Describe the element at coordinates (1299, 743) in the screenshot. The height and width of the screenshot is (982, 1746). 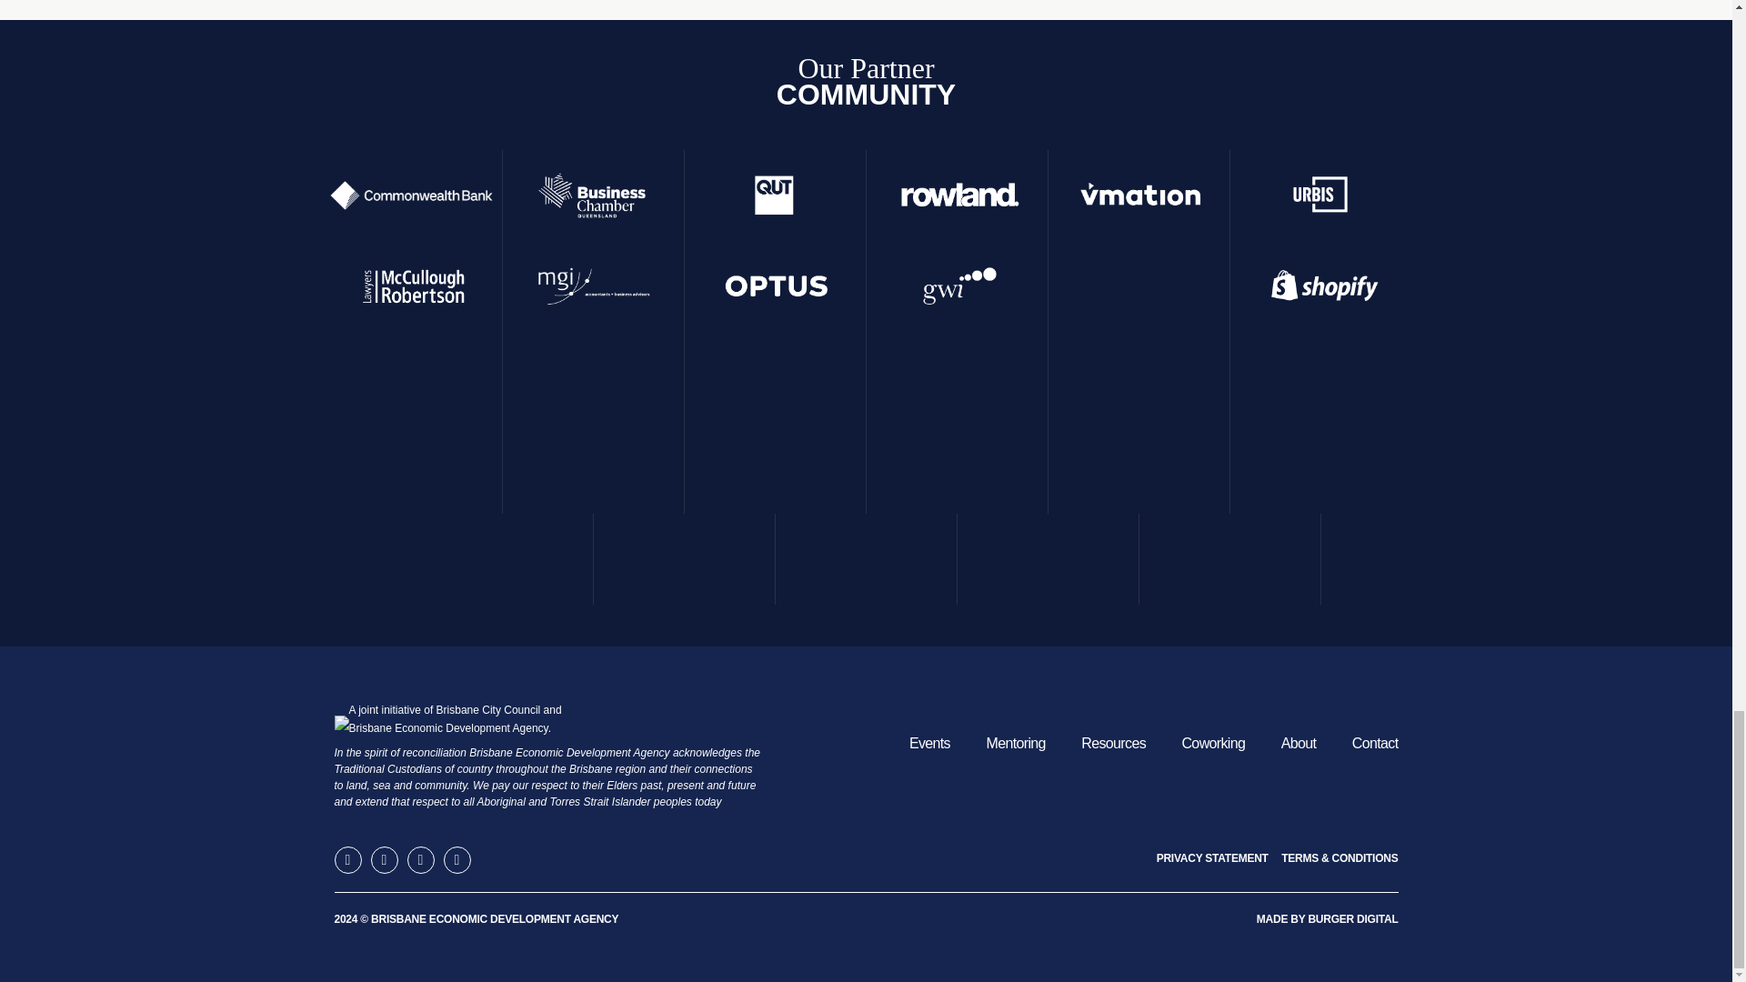
I see `About` at that location.